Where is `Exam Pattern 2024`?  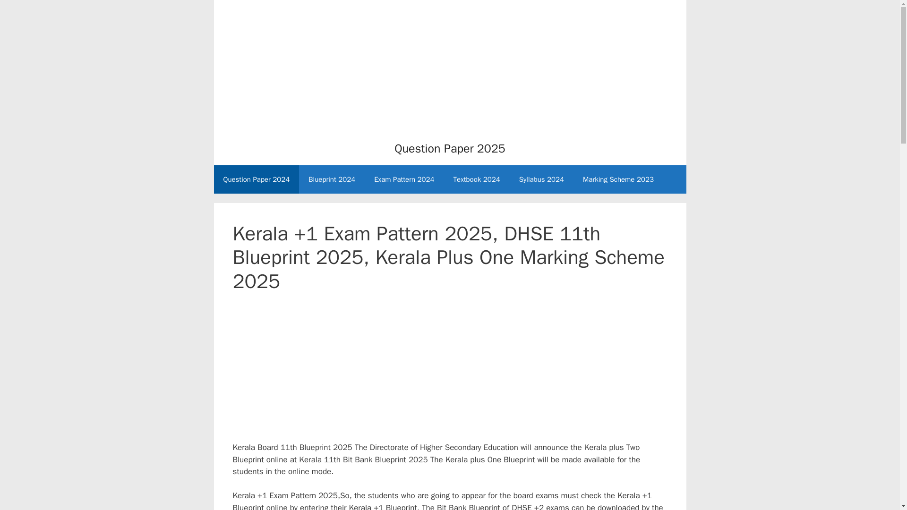 Exam Pattern 2024 is located at coordinates (403, 179).